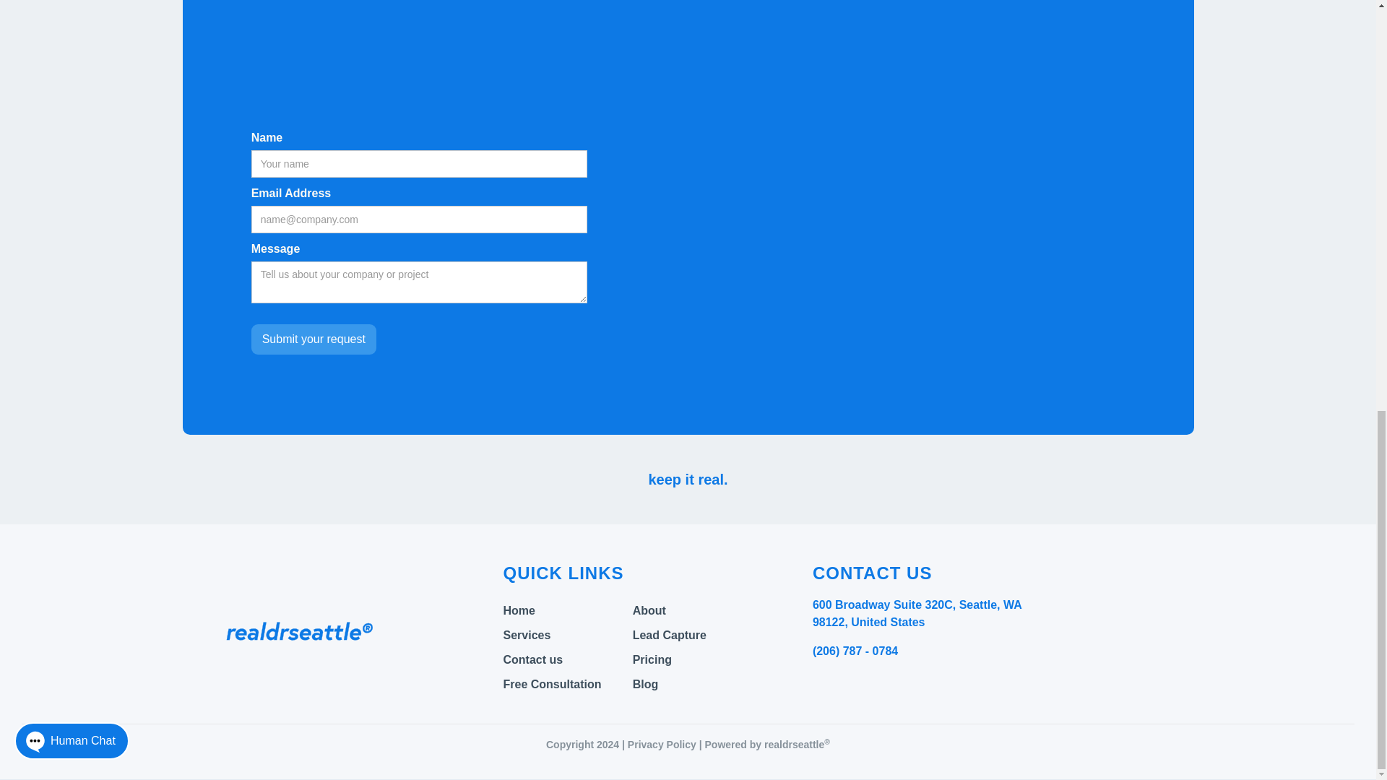 Image resolution: width=1387 pixels, height=780 pixels. What do you see at coordinates (917, 614) in the screenshot?
I see `600 Broadway Suite 320C, Seattle, WA 98122, United States` at bounding box center [917, 614].